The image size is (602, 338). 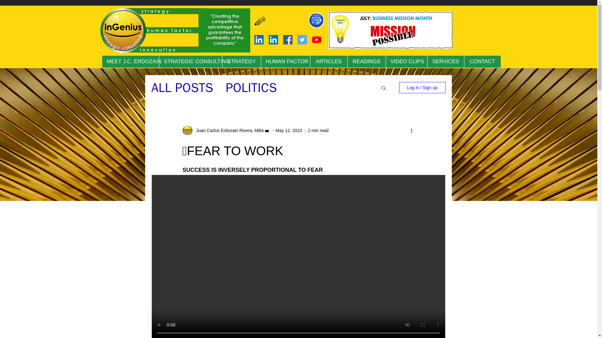 What do you see at coordinates (130, 62) in the screenshot?
I see `MEET J.C. ERDOZAIN` at bounding box center [130, 62].